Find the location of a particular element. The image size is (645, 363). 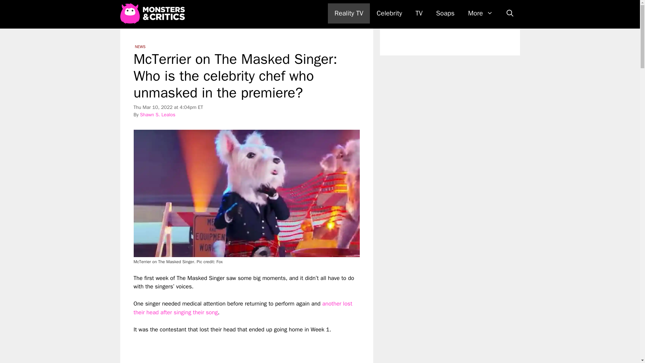

YouTube video player is located at coordinates (228, 348).